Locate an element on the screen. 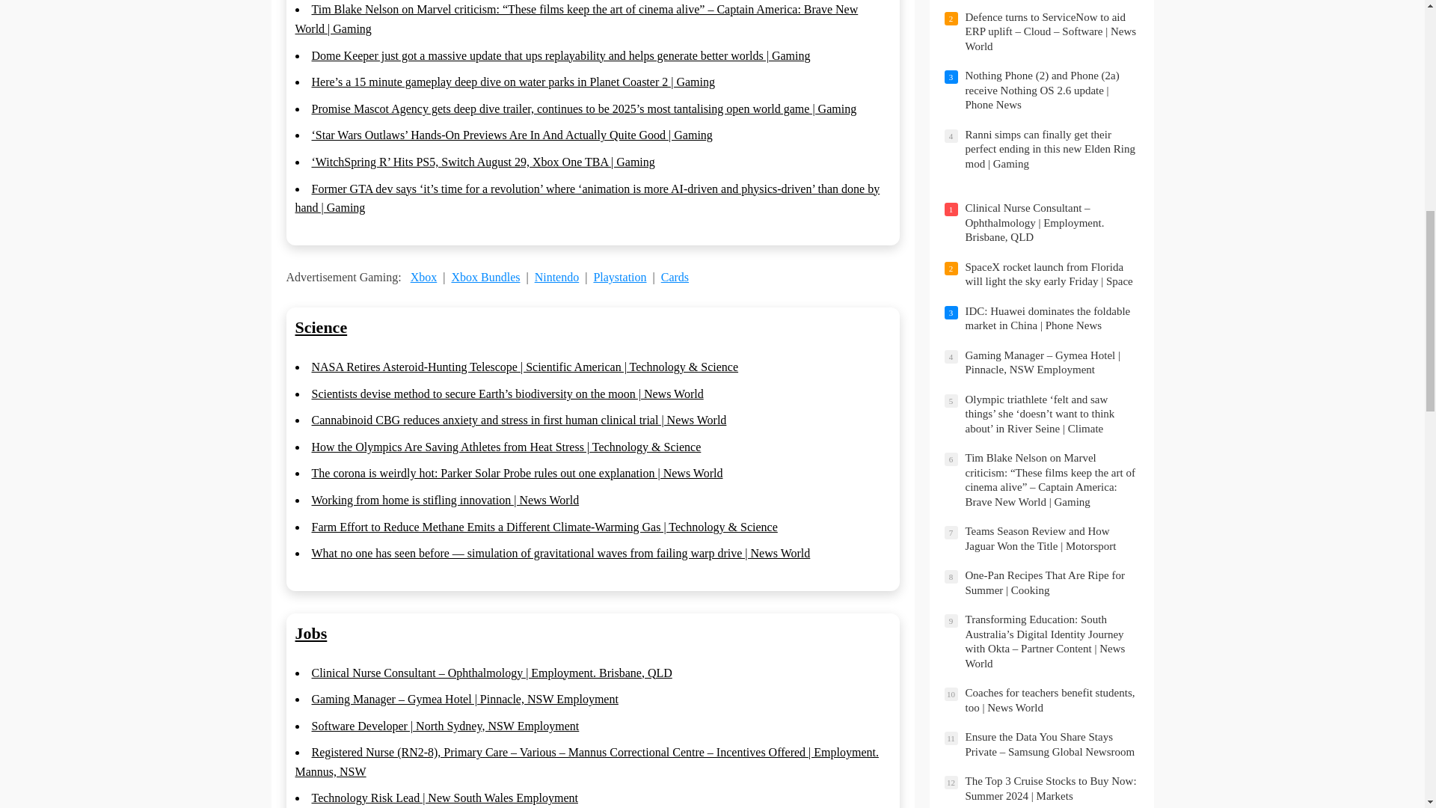  Gaming Xbox is located at coordinates (424, 277).